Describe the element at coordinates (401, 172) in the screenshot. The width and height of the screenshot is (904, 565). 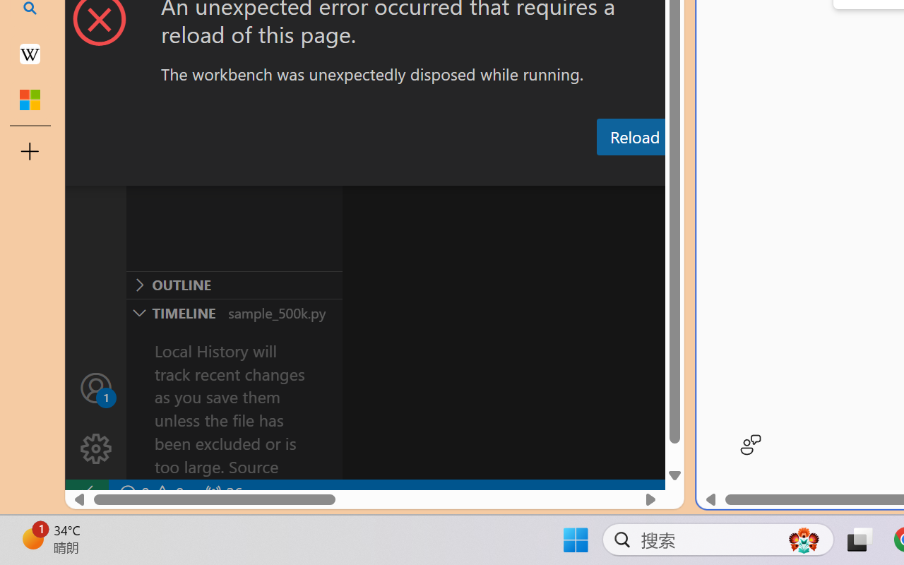
I see `Problems (Ctrl+Shift+M)` at that location.